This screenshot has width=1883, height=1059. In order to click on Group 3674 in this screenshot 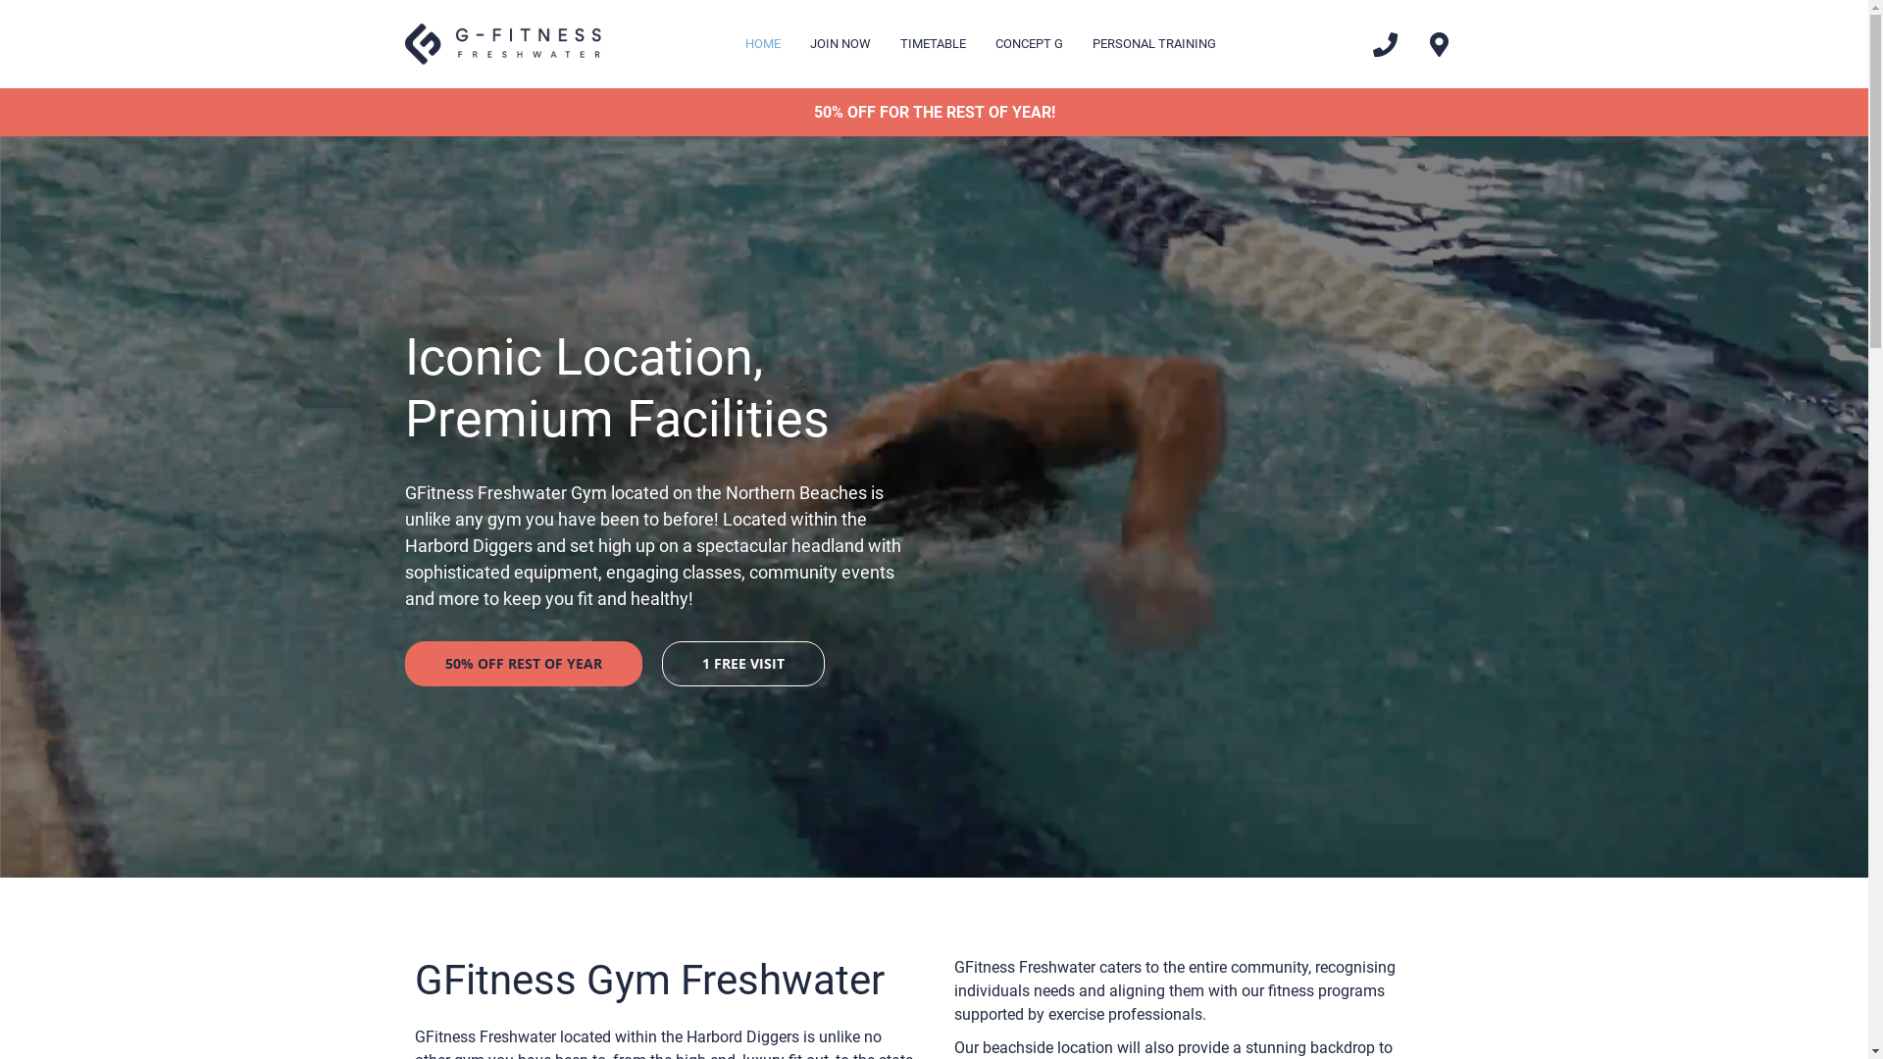, I will do `click(502, 44)`.